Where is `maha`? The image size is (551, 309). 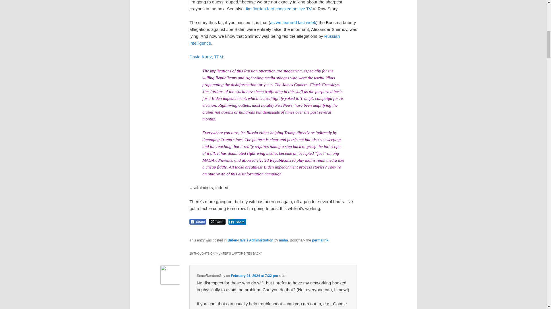 maha is located at coordinates (283, 240).